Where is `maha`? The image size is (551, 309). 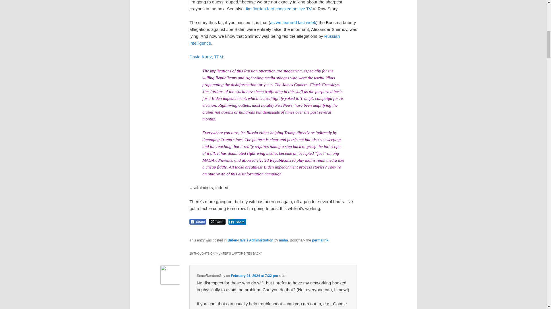 maha is located at coordinates (283, 240).